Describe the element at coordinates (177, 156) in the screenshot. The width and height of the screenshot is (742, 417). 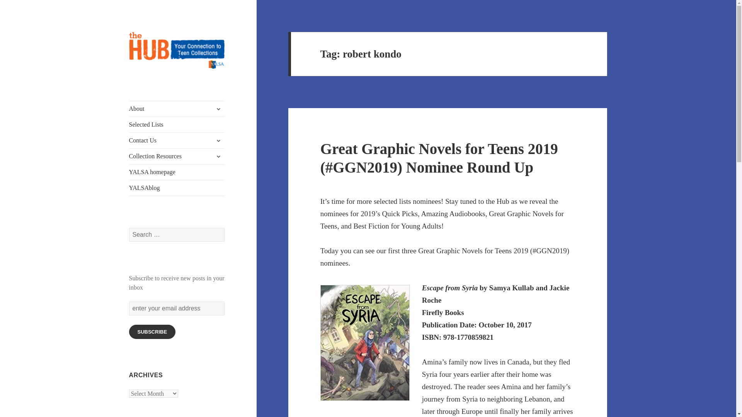
I see `Collection Resources` at that location.